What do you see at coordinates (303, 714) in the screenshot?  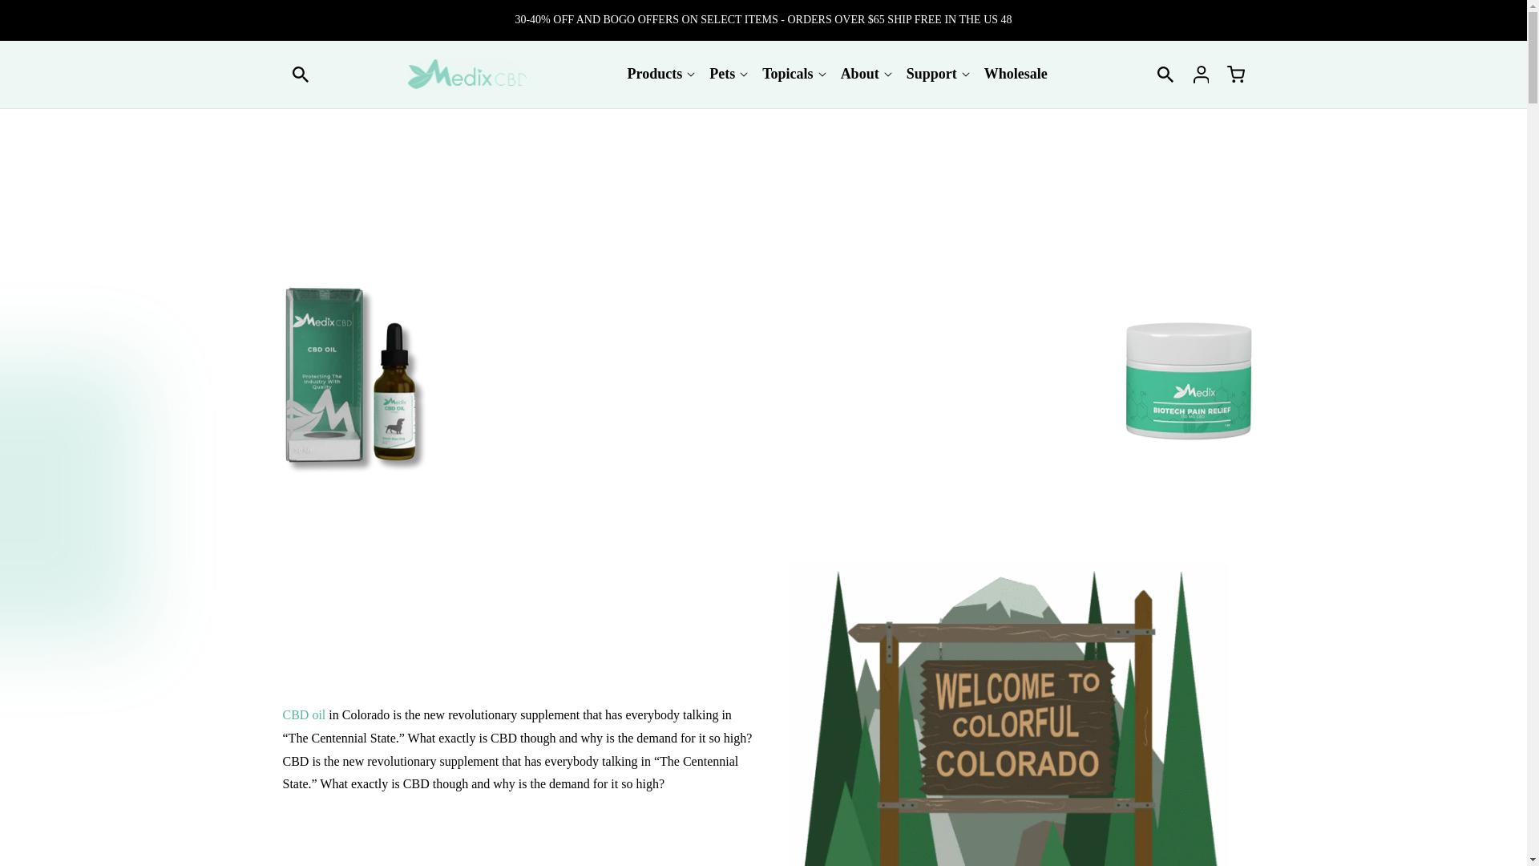 I see `CBD Oils` at bounding box center [303, 714].